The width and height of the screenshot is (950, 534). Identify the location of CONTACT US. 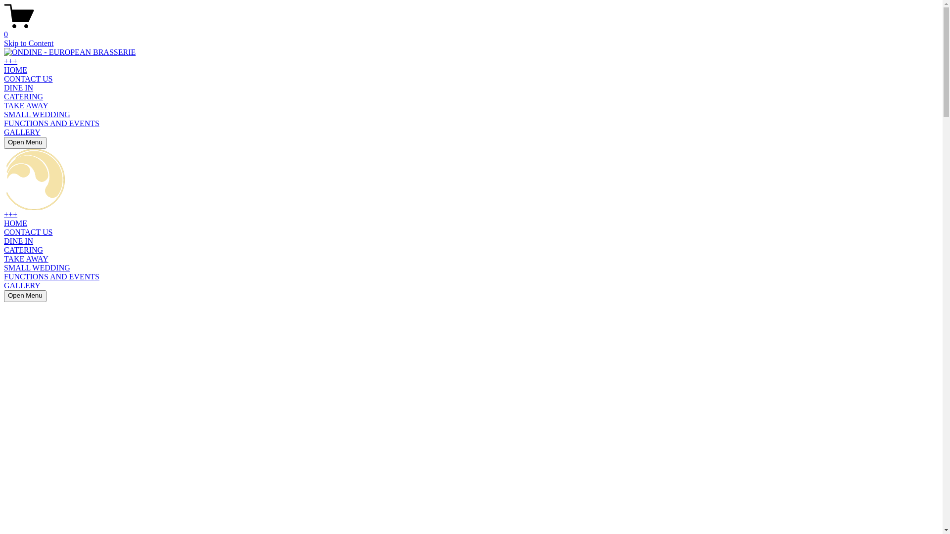
(28, 232).